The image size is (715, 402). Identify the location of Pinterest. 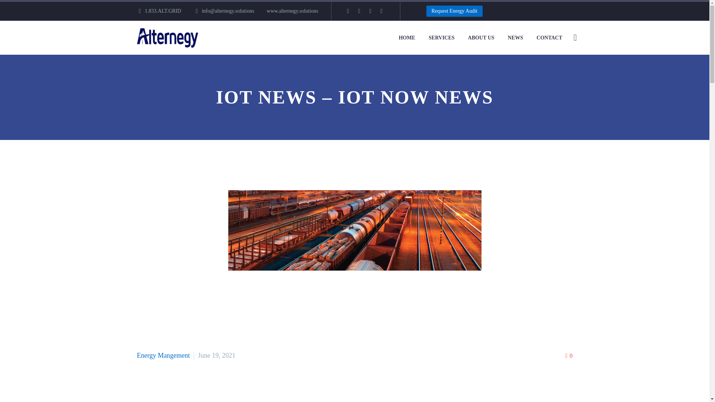
(381, 11).